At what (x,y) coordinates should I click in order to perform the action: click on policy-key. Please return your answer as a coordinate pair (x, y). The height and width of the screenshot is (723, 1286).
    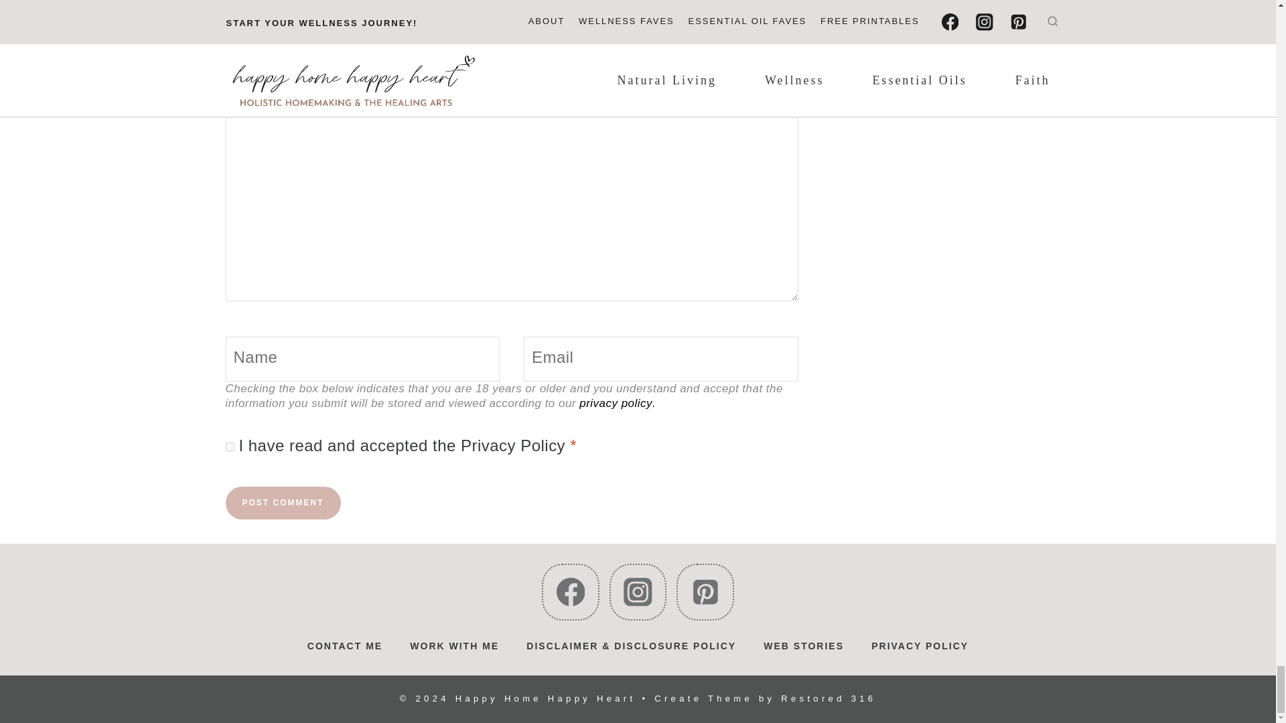
    Looking at the image, I should click on (229, 446).